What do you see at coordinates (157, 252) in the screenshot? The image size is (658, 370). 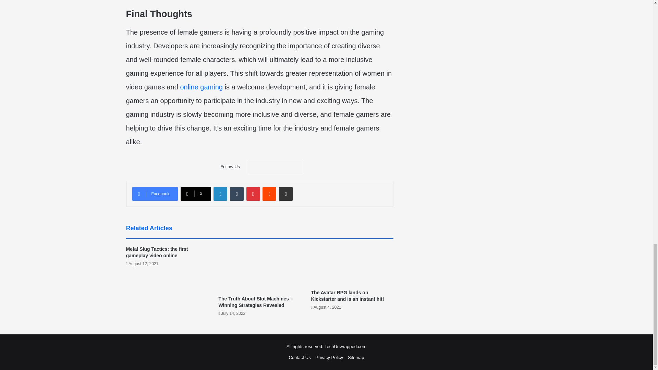 I see `Metal Slug Tactics: the first gameplay video online` at bounding box center [157, 252].